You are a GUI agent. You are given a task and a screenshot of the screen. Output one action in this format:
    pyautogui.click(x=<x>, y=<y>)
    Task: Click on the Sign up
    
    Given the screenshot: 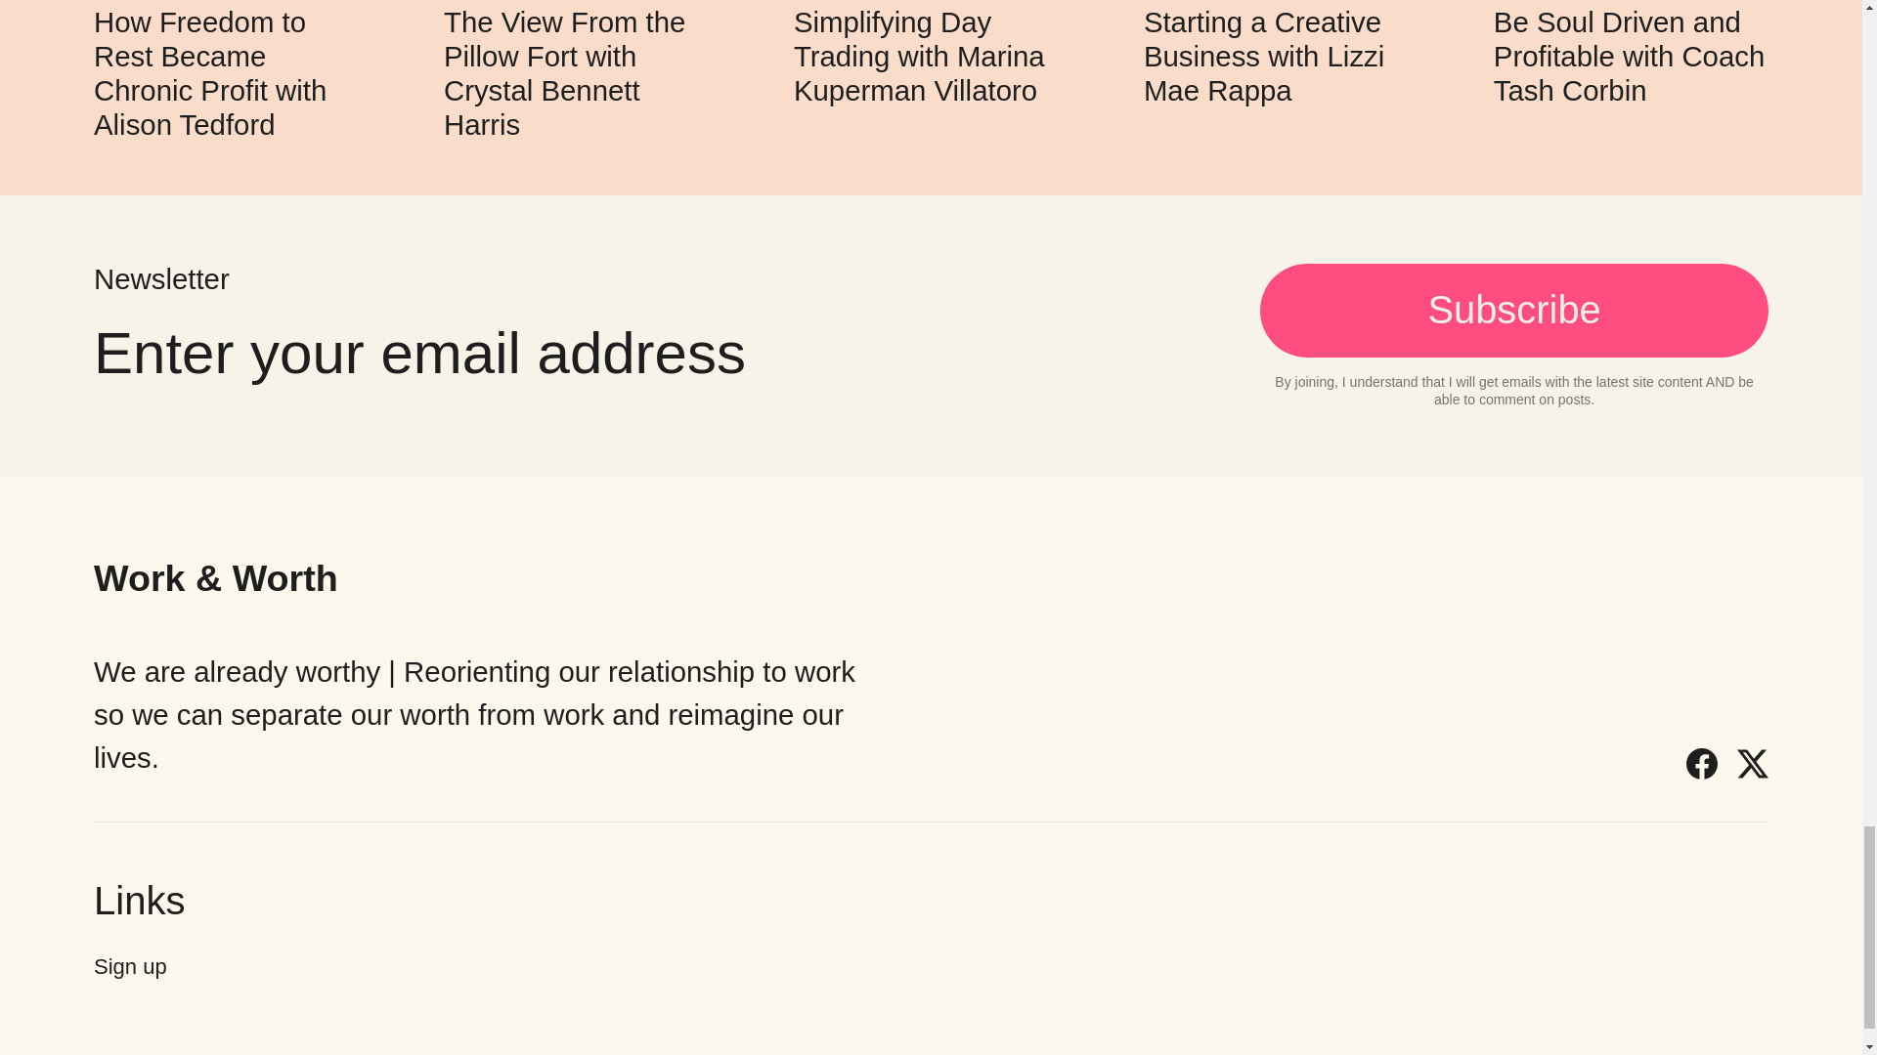 What is the action you would take?
    pyautogui.click(x=130, y=967)
    